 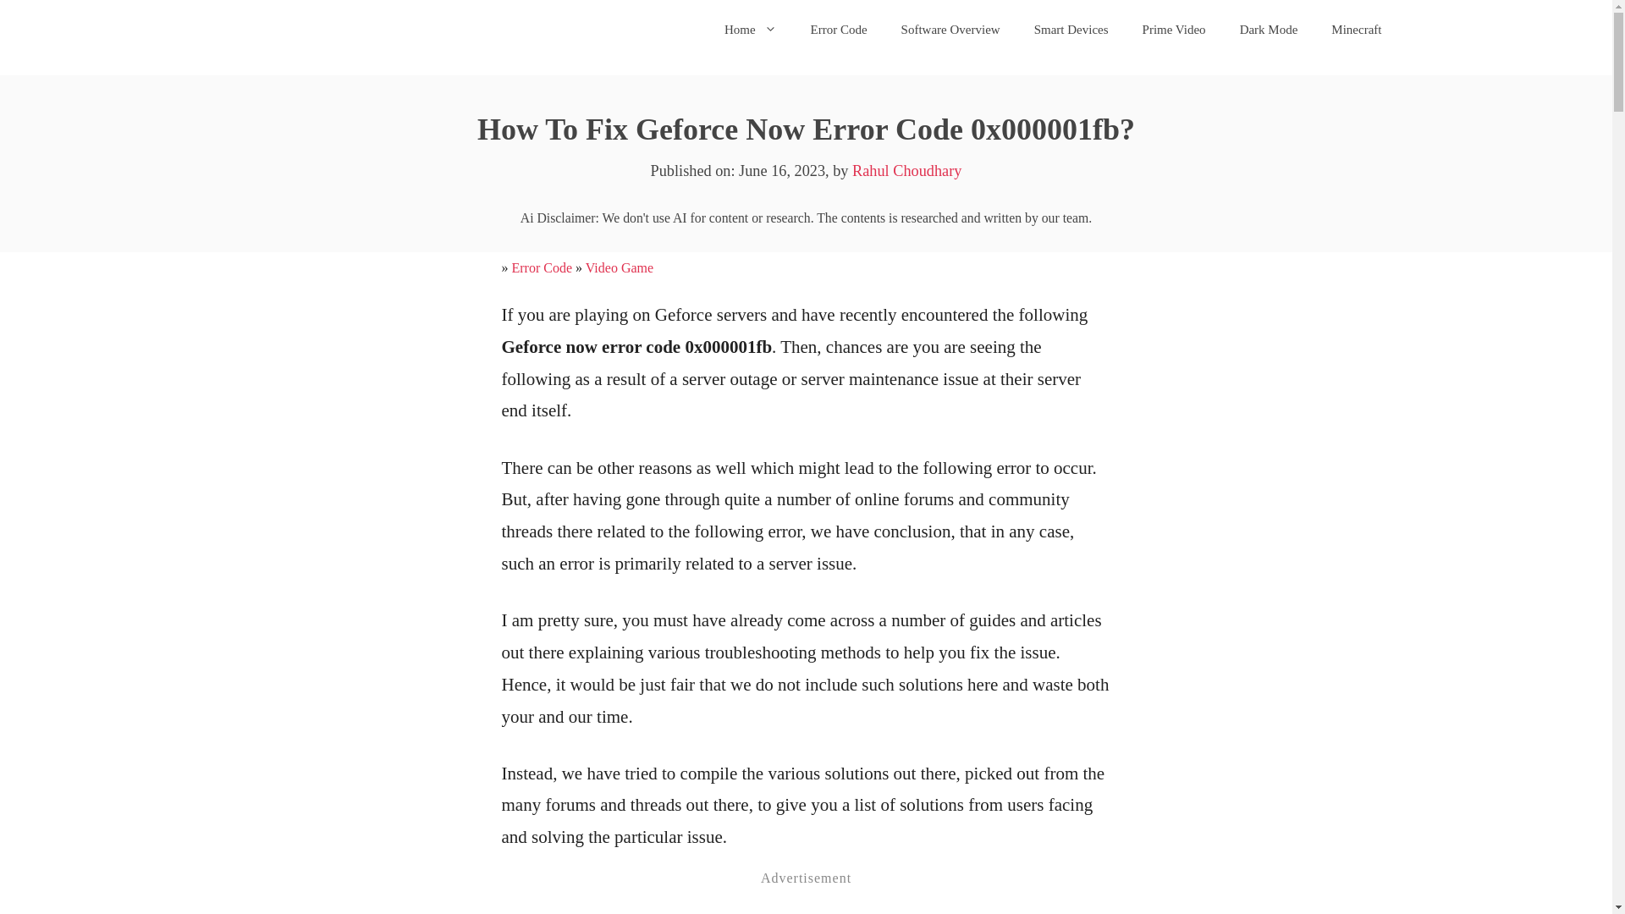 What do you see at coordinates (1356, 29) in the screenshot?
I see `Minecraft` at bounding box center [1356, 29].